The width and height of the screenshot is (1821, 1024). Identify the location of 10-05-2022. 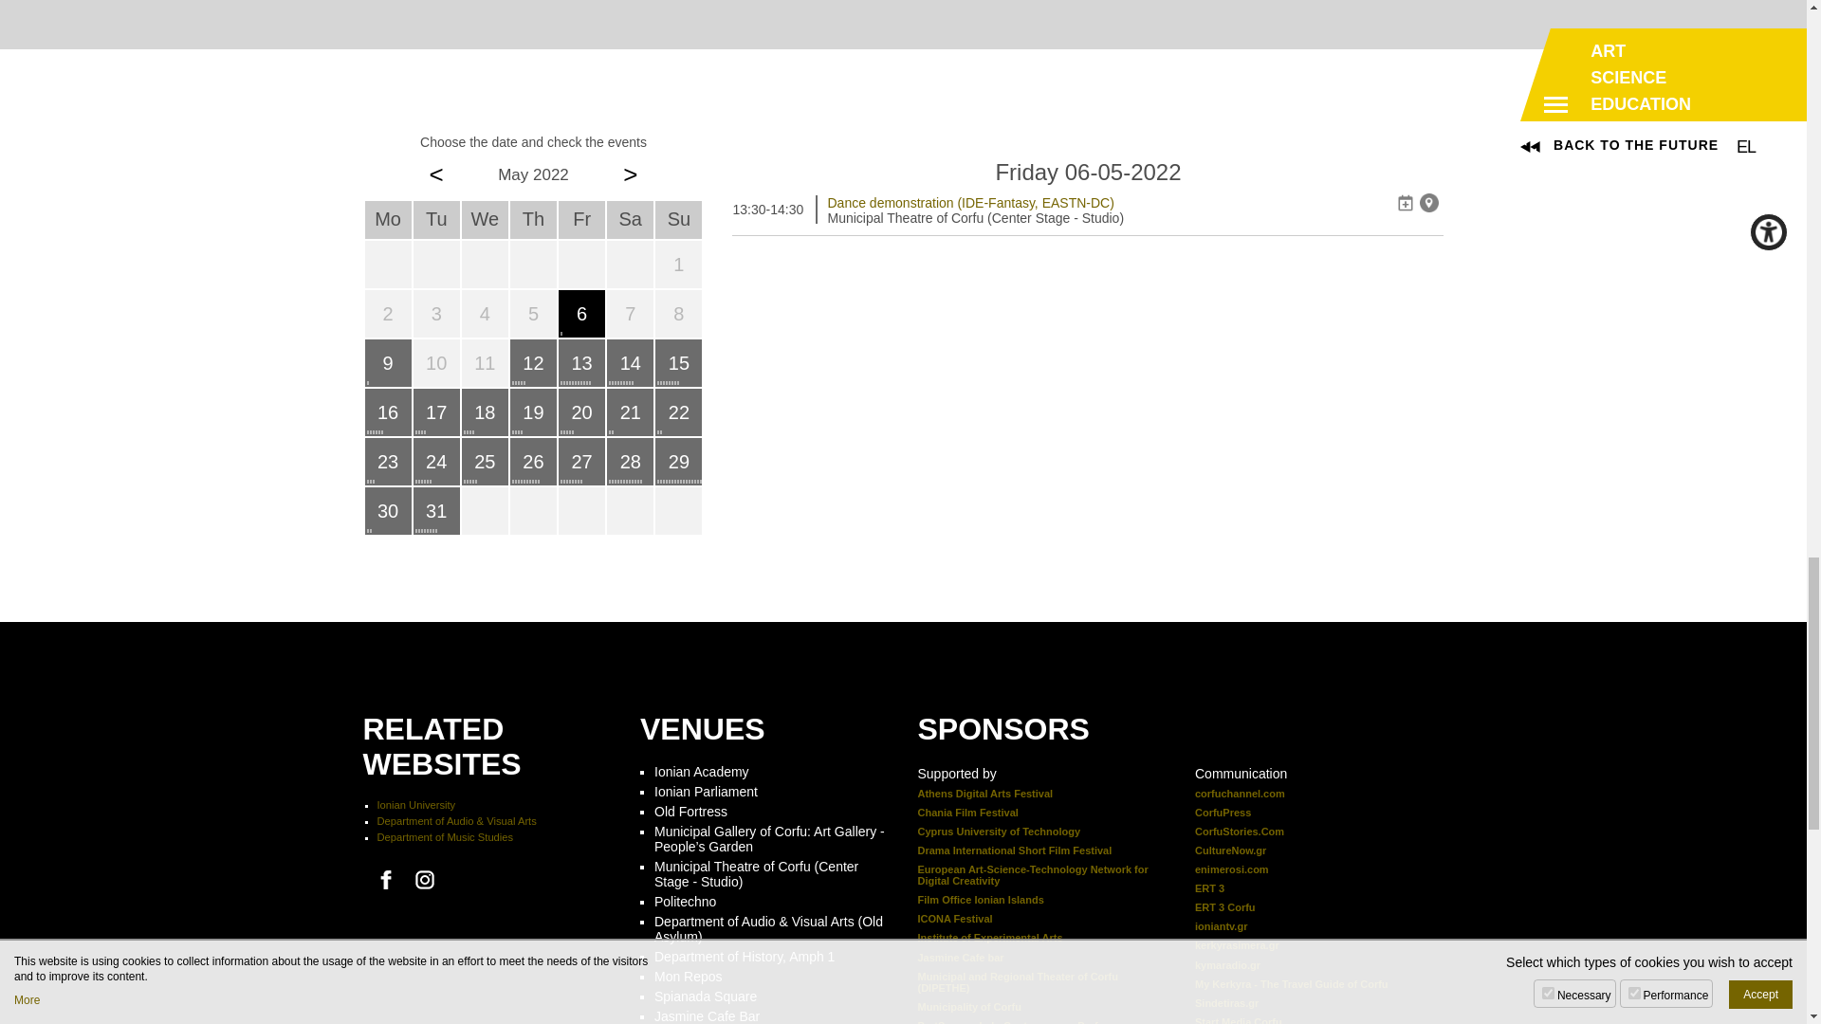
(436, 362).